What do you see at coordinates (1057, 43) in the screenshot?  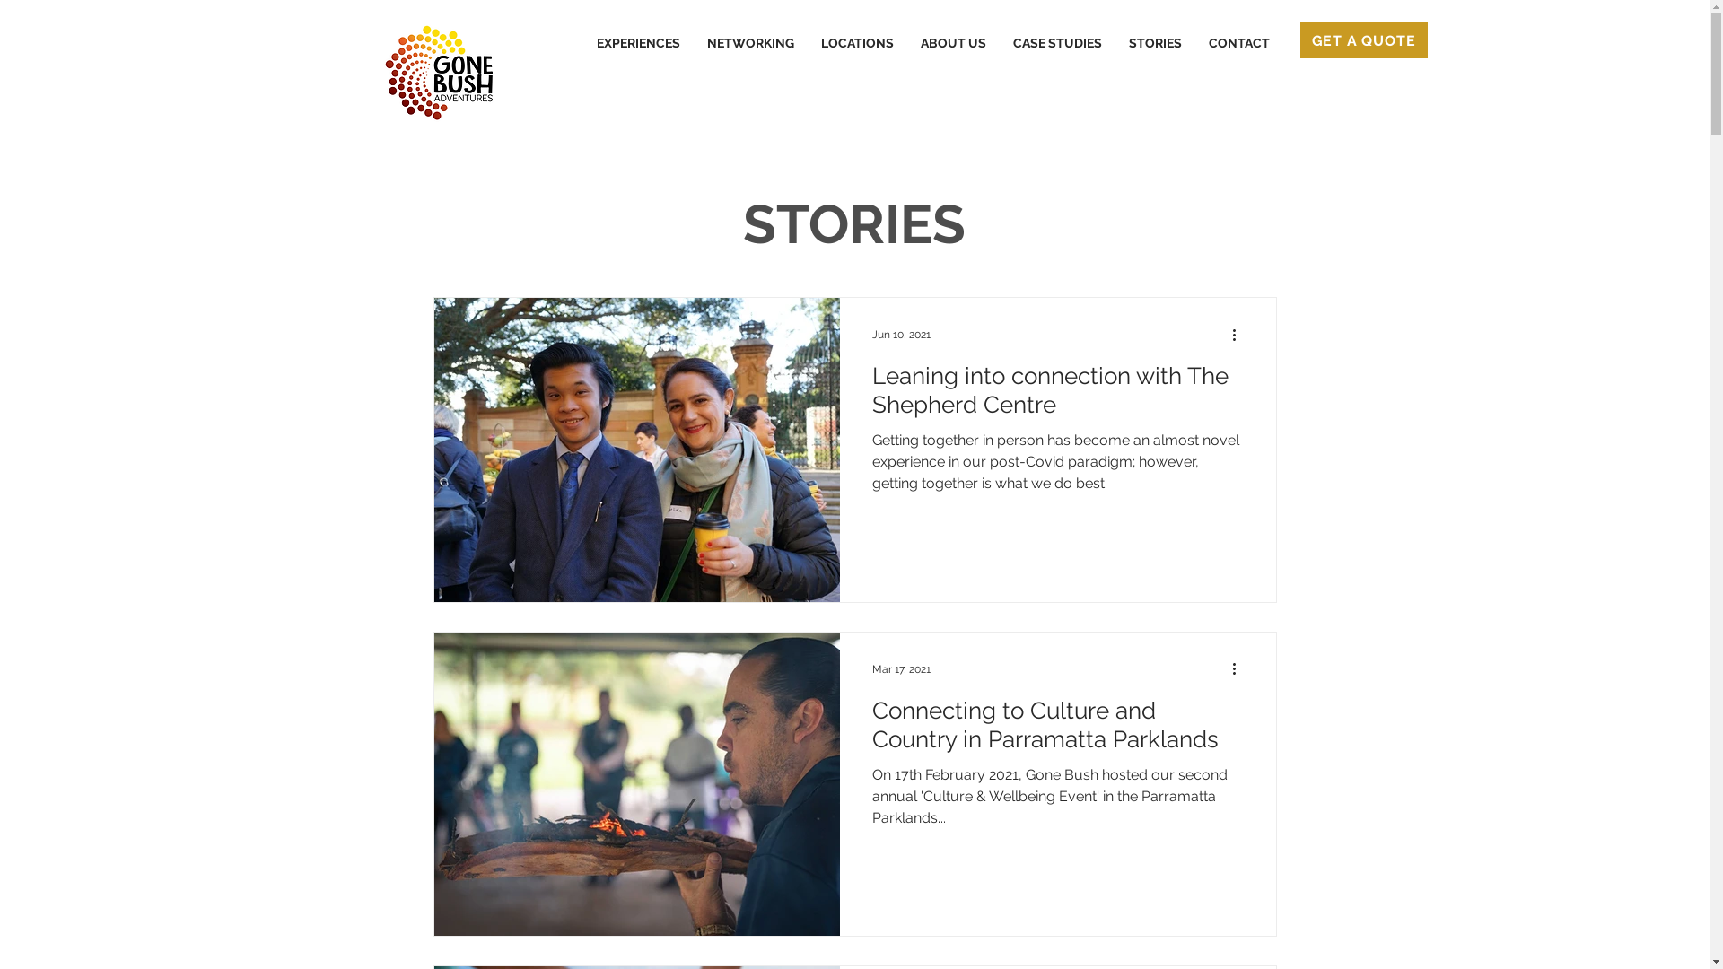 I see `CASE STUDIES` at bounding box center [1057, 43].